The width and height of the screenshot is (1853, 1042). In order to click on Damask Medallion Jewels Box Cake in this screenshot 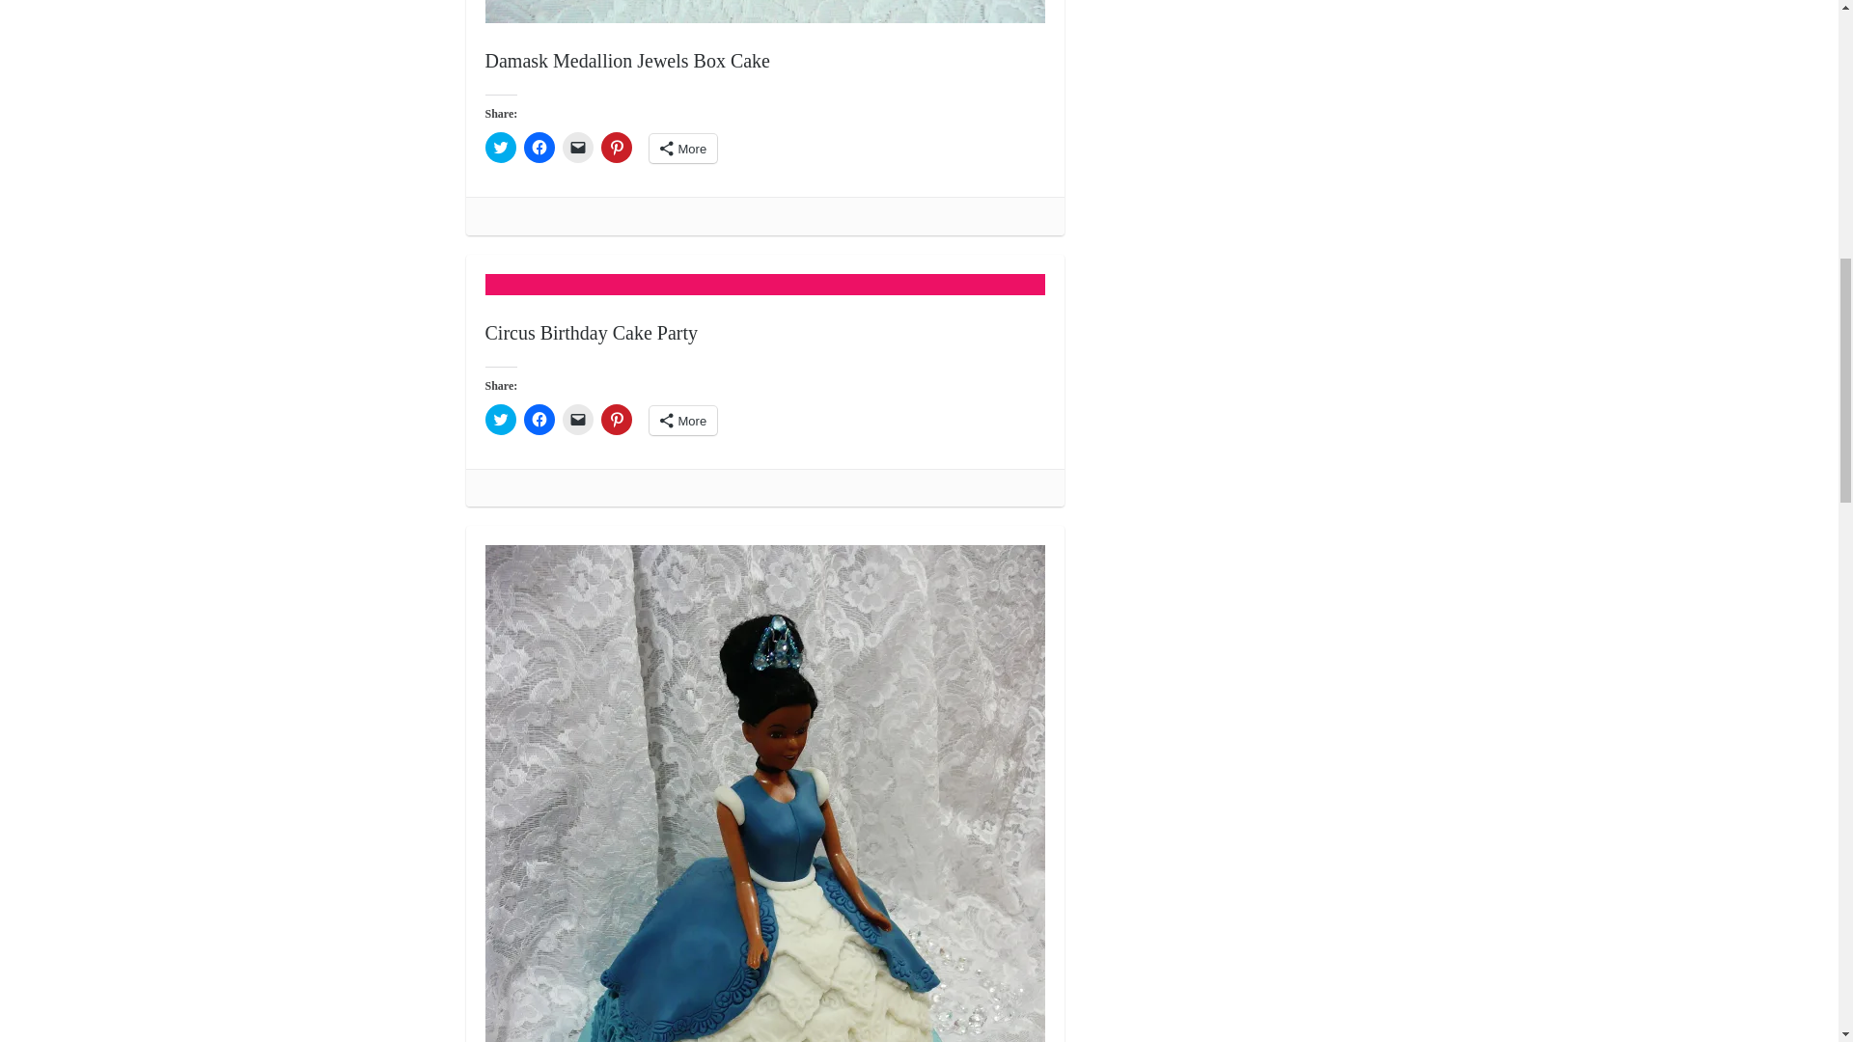, I will do `click(627, 60)`.